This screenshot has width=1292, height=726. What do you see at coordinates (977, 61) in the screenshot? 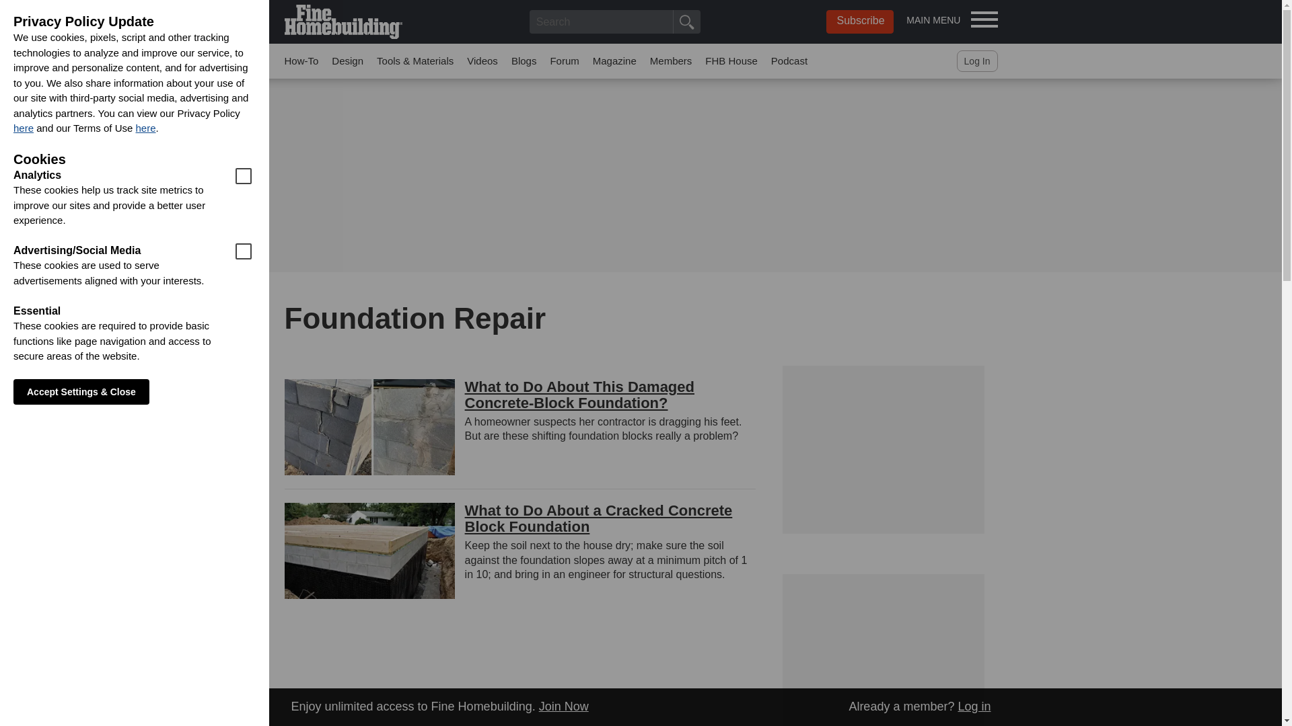
I see `Log In` at bounding box center [977, 61].